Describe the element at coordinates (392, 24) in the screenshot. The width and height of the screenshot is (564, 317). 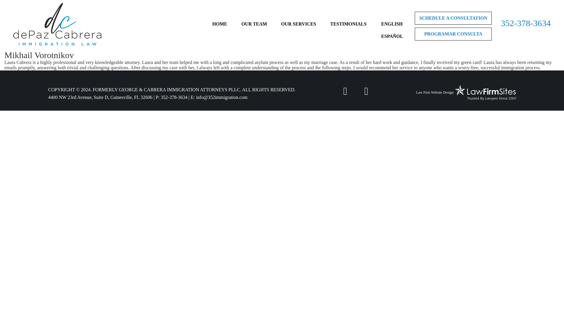
I see `ENGLISH` at that location.